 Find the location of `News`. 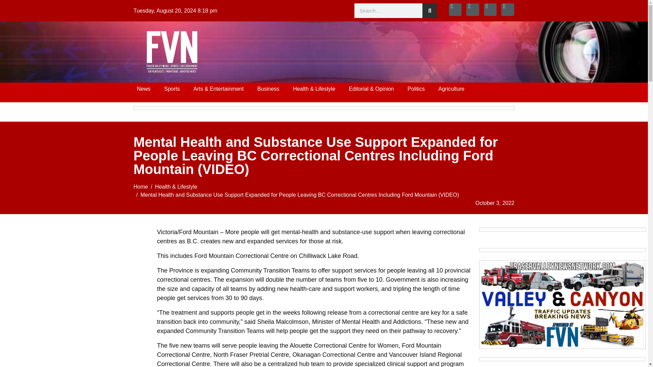

News is located at coordinates (144, 89).